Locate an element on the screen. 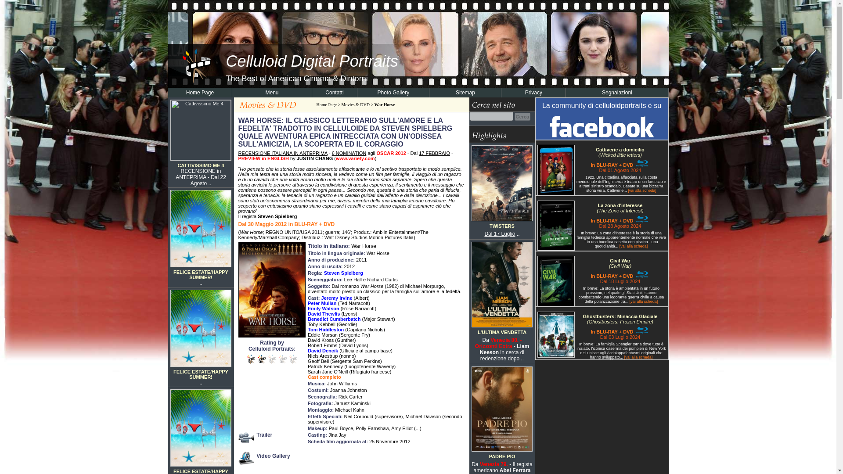  .. is located at coordinates (200, 283).